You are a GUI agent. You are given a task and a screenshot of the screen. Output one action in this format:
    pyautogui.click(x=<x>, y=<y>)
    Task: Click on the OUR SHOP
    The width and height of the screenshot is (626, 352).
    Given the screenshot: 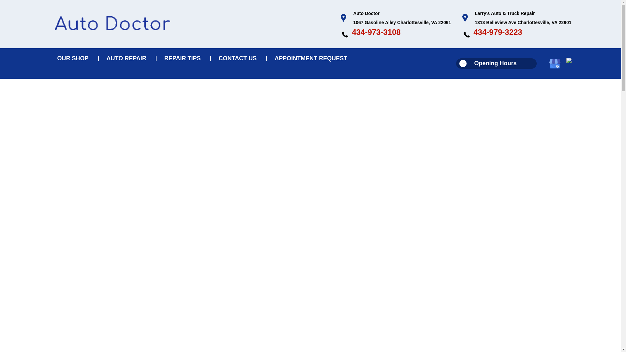 What is the action you would take?
    pyautogui.click(x=74, y=58)
    